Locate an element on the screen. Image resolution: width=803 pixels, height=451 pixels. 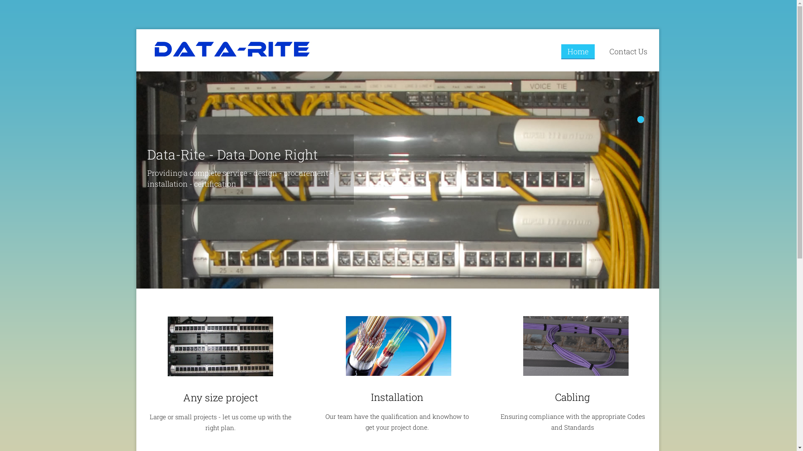
Cabling is located at coordinates (573, 397).